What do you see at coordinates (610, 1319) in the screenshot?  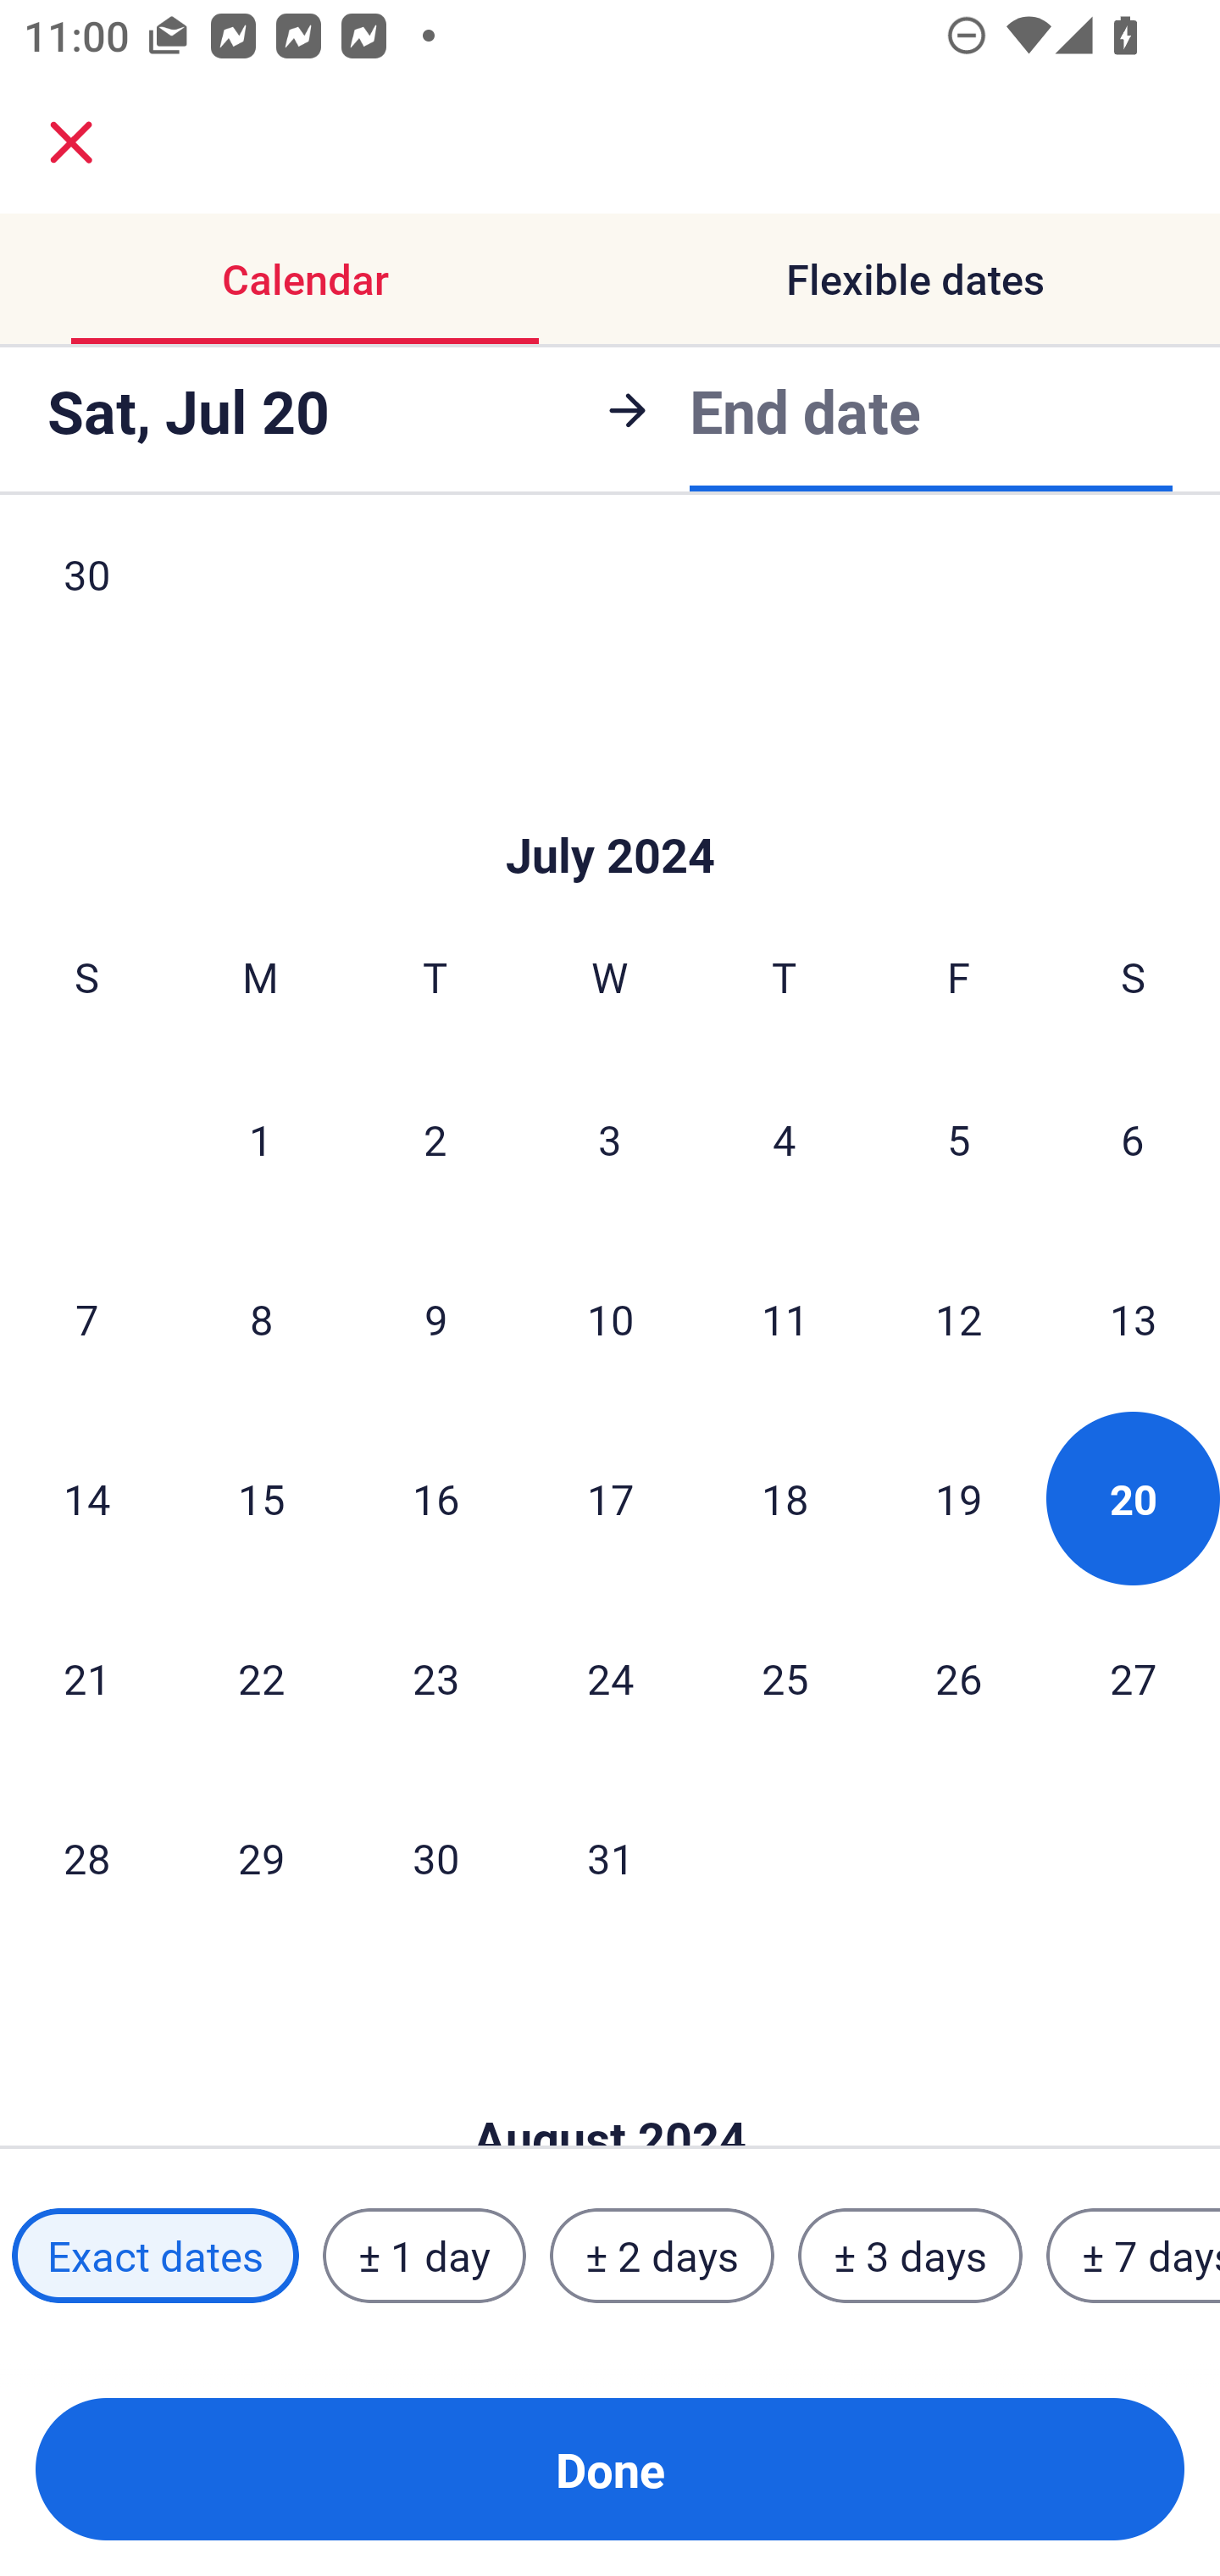 I see `10 Wednesday, July 10, 2024` at bounding box center [610, 1319].